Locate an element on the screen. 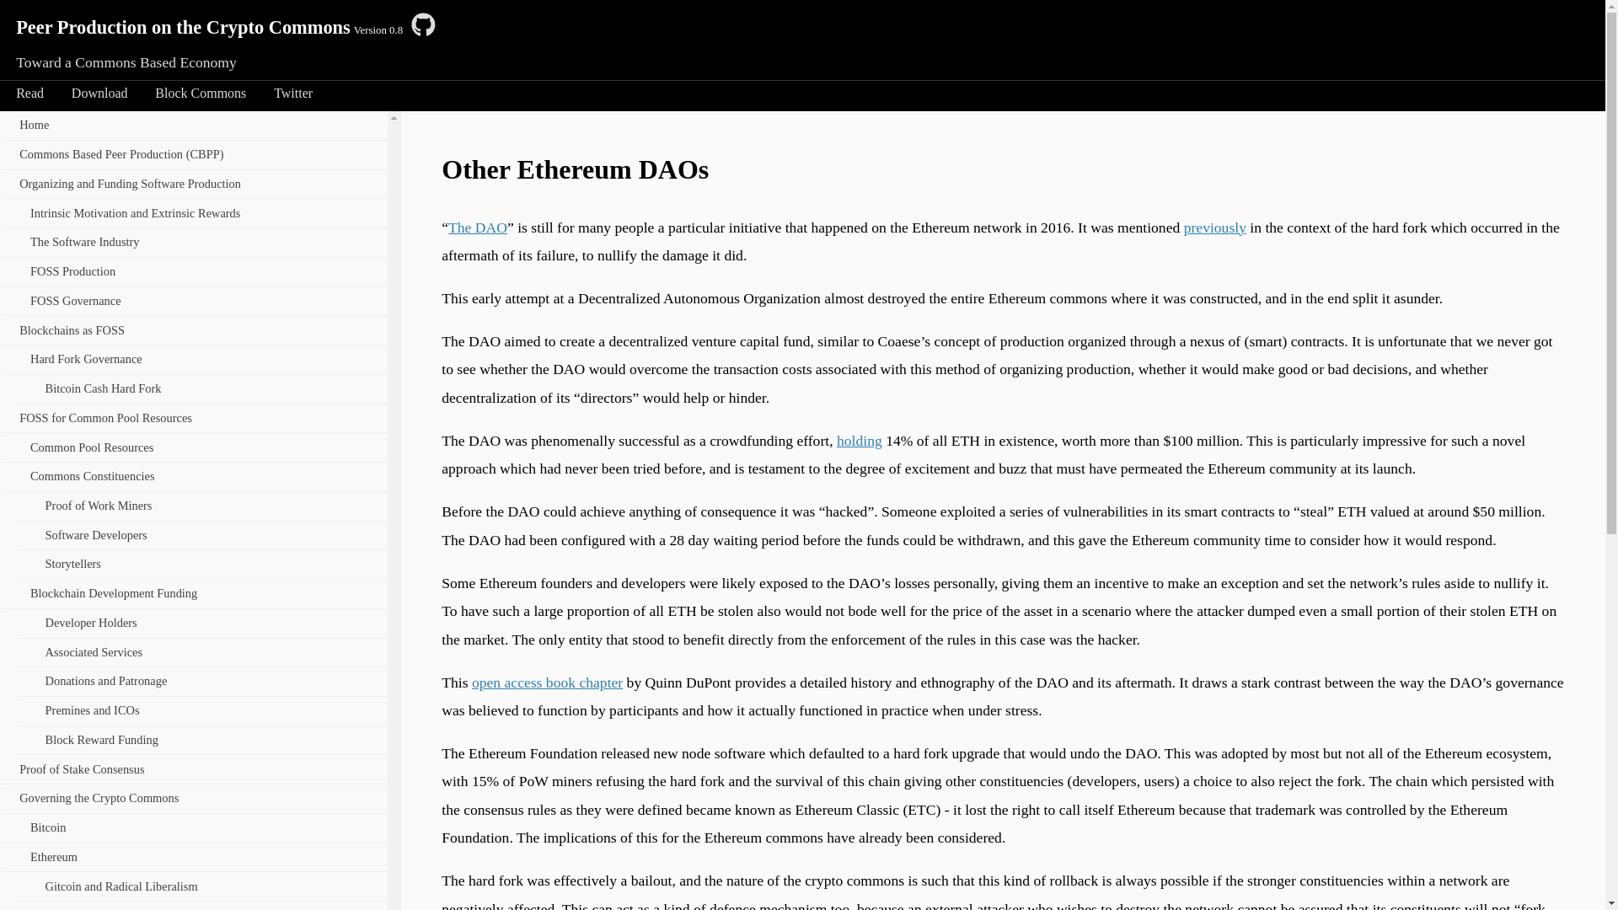  Block Commons is located at coordinates (201, 94).